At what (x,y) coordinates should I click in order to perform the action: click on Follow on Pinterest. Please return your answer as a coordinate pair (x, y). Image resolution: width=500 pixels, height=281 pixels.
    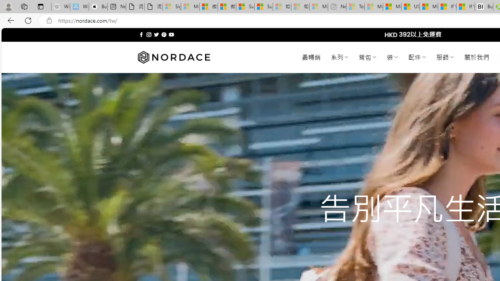
    Looking at the image, I should click on (164, 34).